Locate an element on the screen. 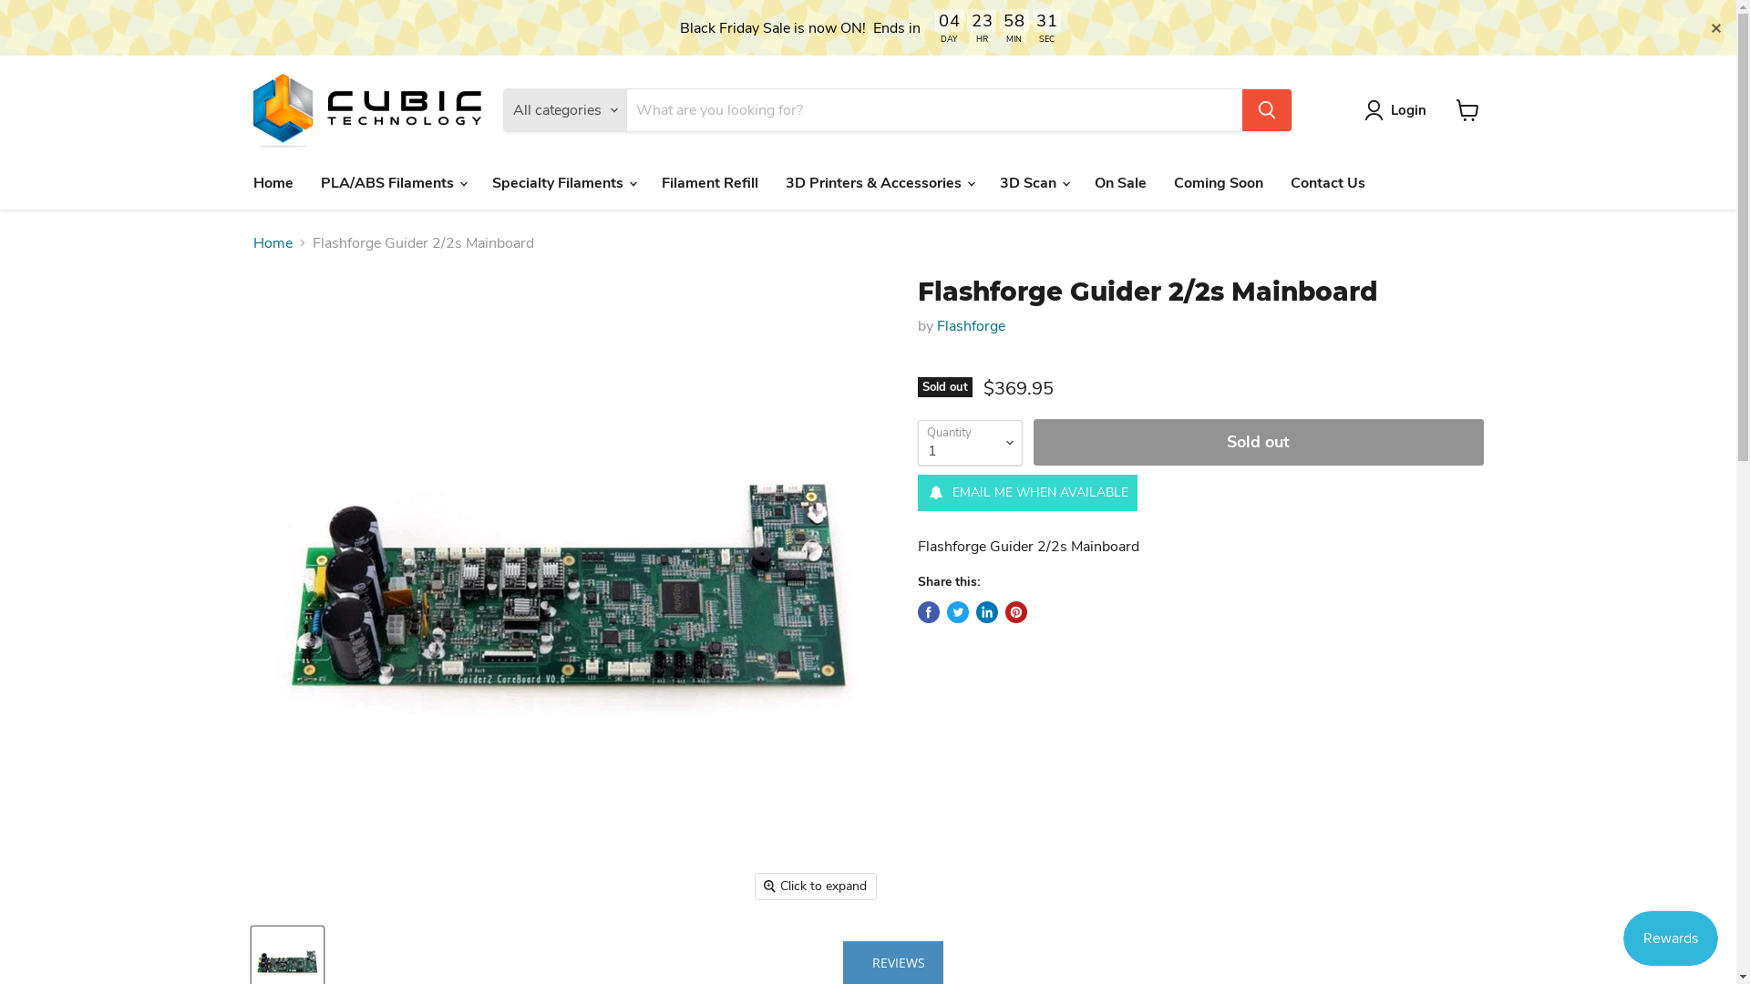 The image size is (1750, 984). Sold out is located at coordinates (1259, 443).